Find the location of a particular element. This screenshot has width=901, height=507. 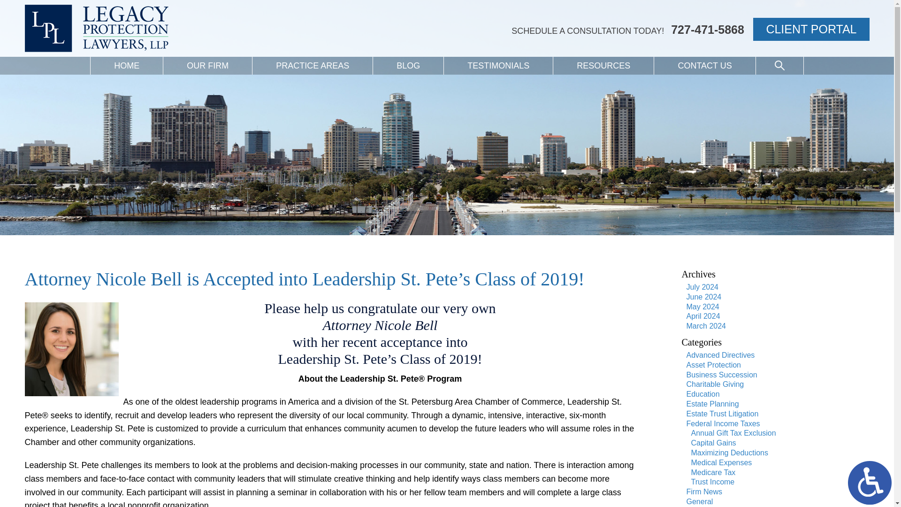

PRACTICE AREAS is located at coordinates (313, 57).